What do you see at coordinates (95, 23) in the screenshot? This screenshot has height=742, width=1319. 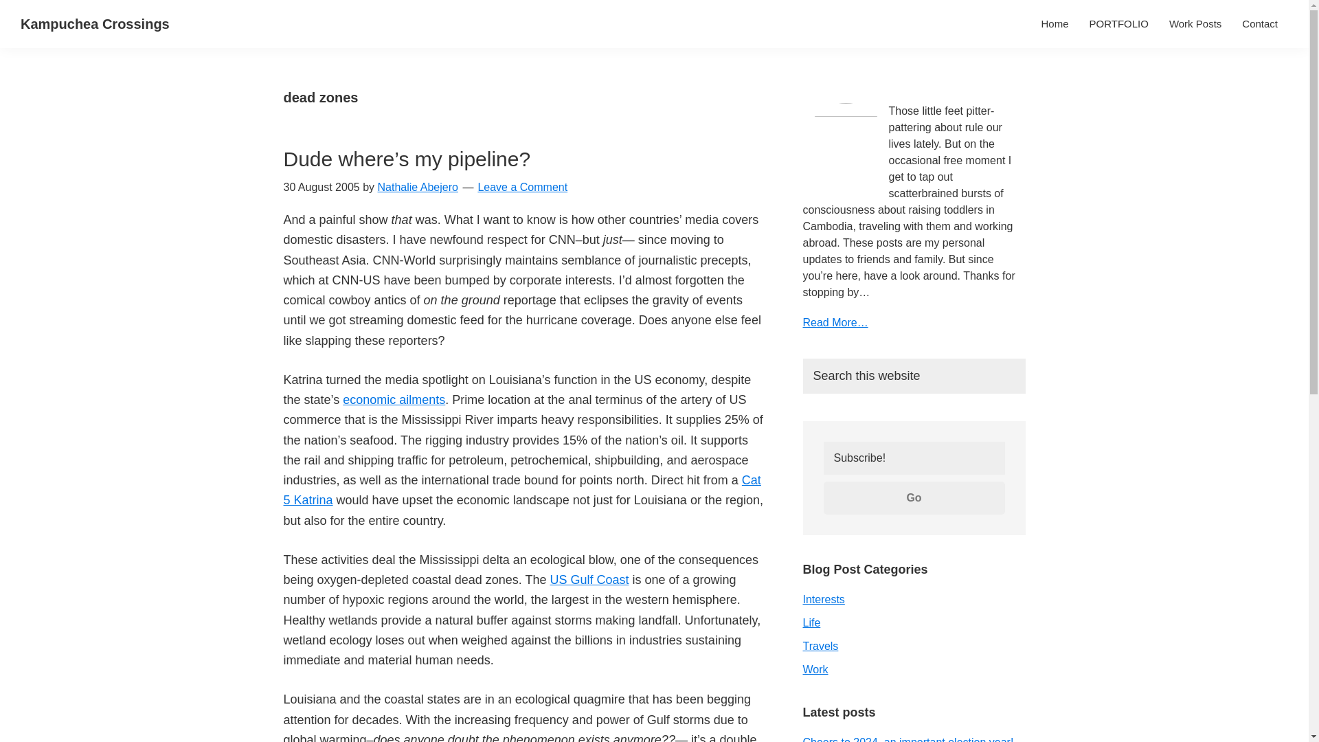 I see `Kampuchea Crossings` at bounding box center [95, 23].